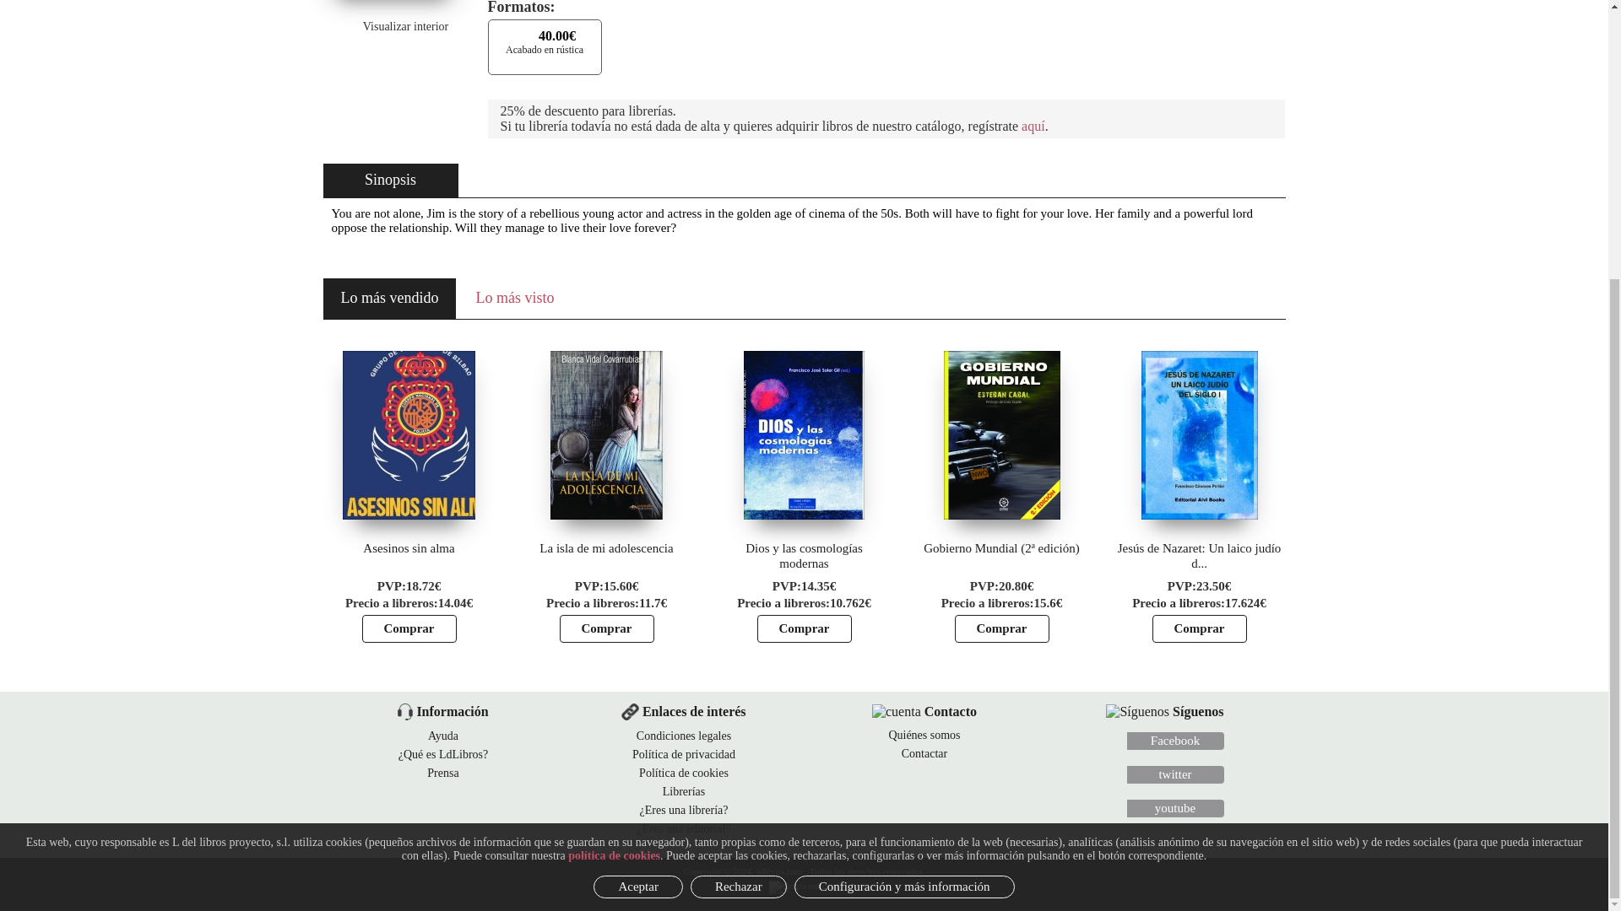  What do you see at coordinates (738, 494) in the screenshot?
I see `Rechazar` at bounding box center [738, 494].